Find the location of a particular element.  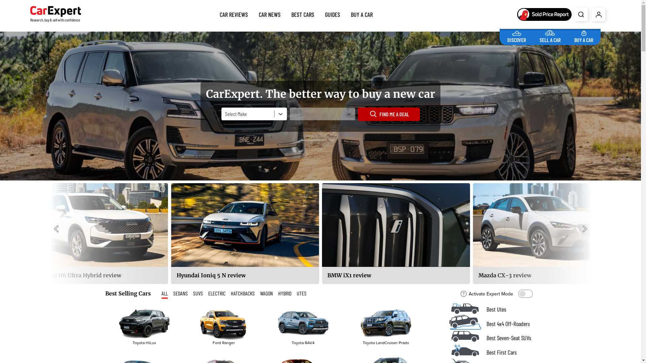

Best Utes is located at coordinates (492, 309).